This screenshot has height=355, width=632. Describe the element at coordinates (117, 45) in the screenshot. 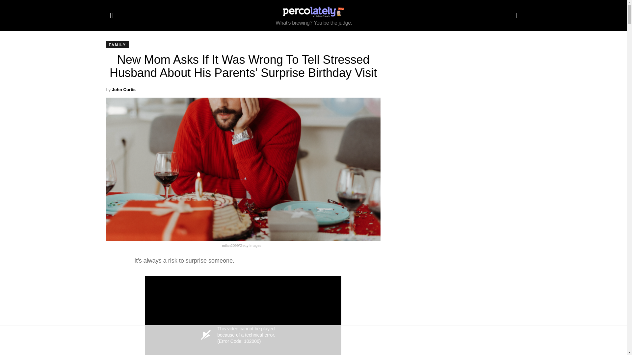

I see `FAMILY` at that location.